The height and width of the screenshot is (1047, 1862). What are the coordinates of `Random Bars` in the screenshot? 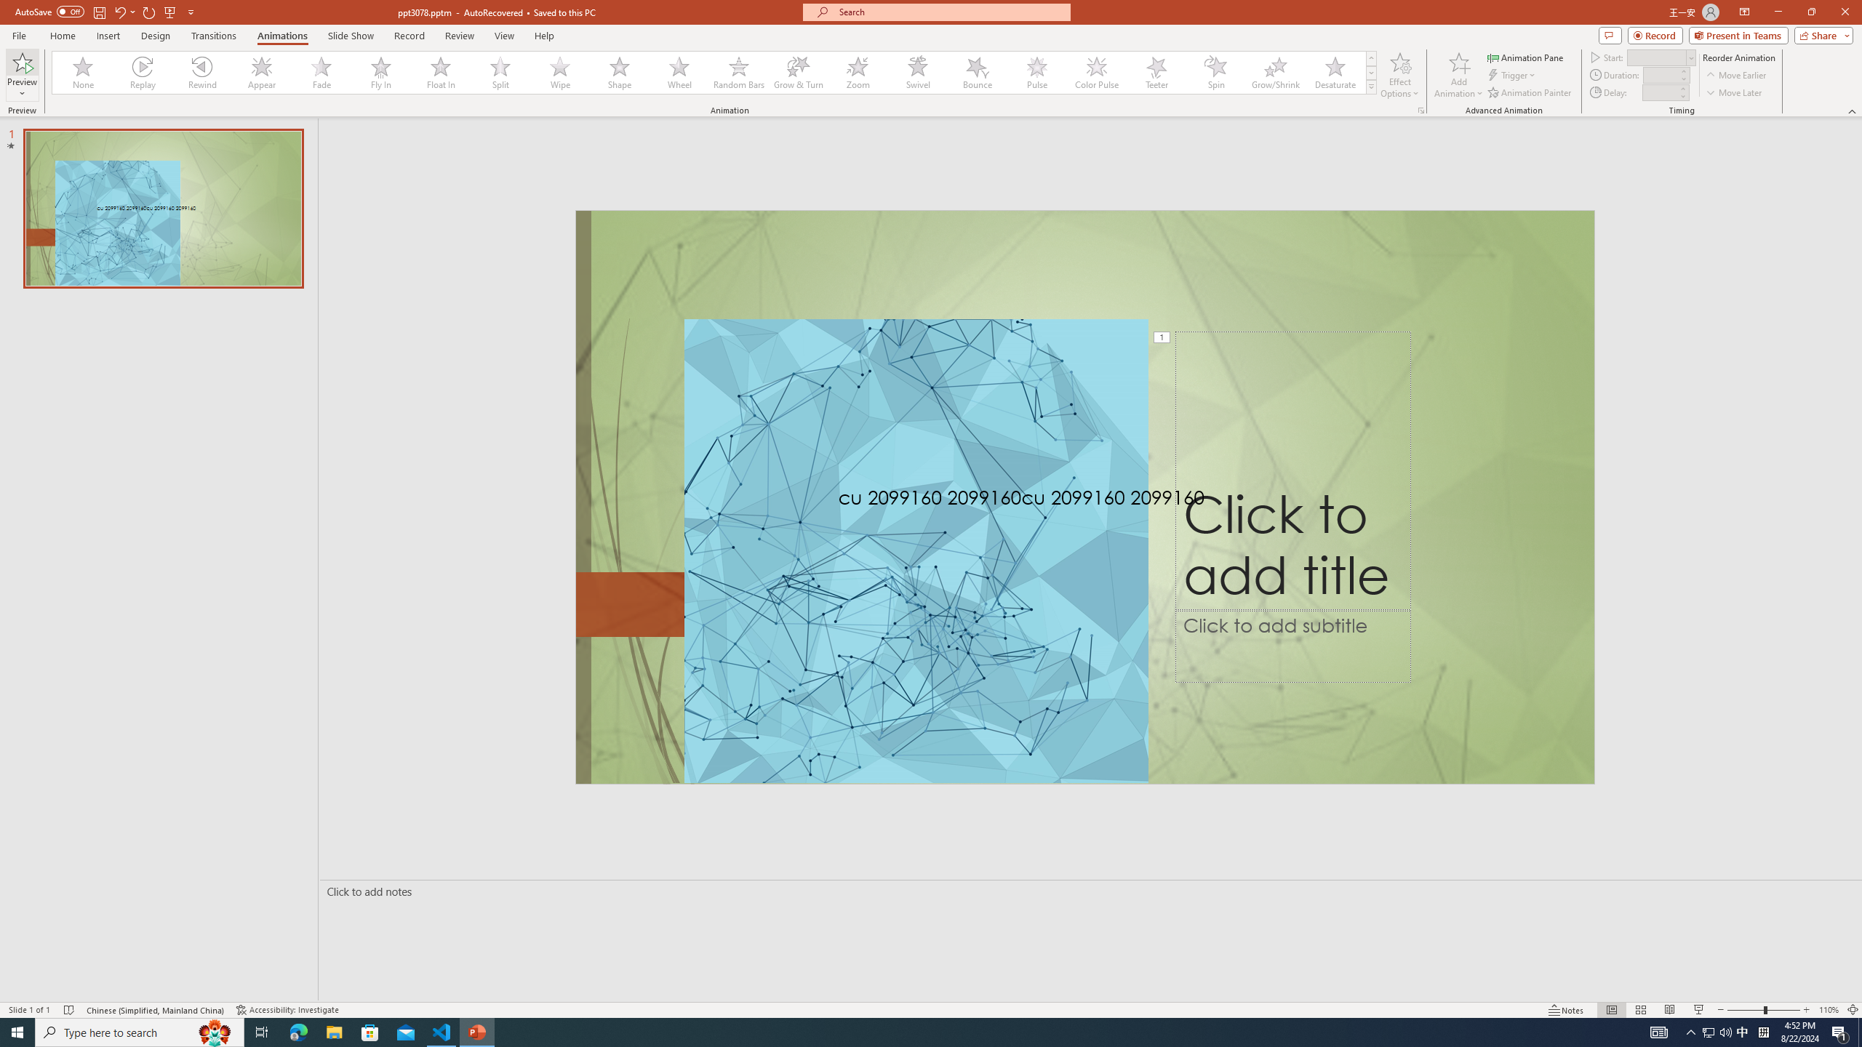 It's located at (739, 73).